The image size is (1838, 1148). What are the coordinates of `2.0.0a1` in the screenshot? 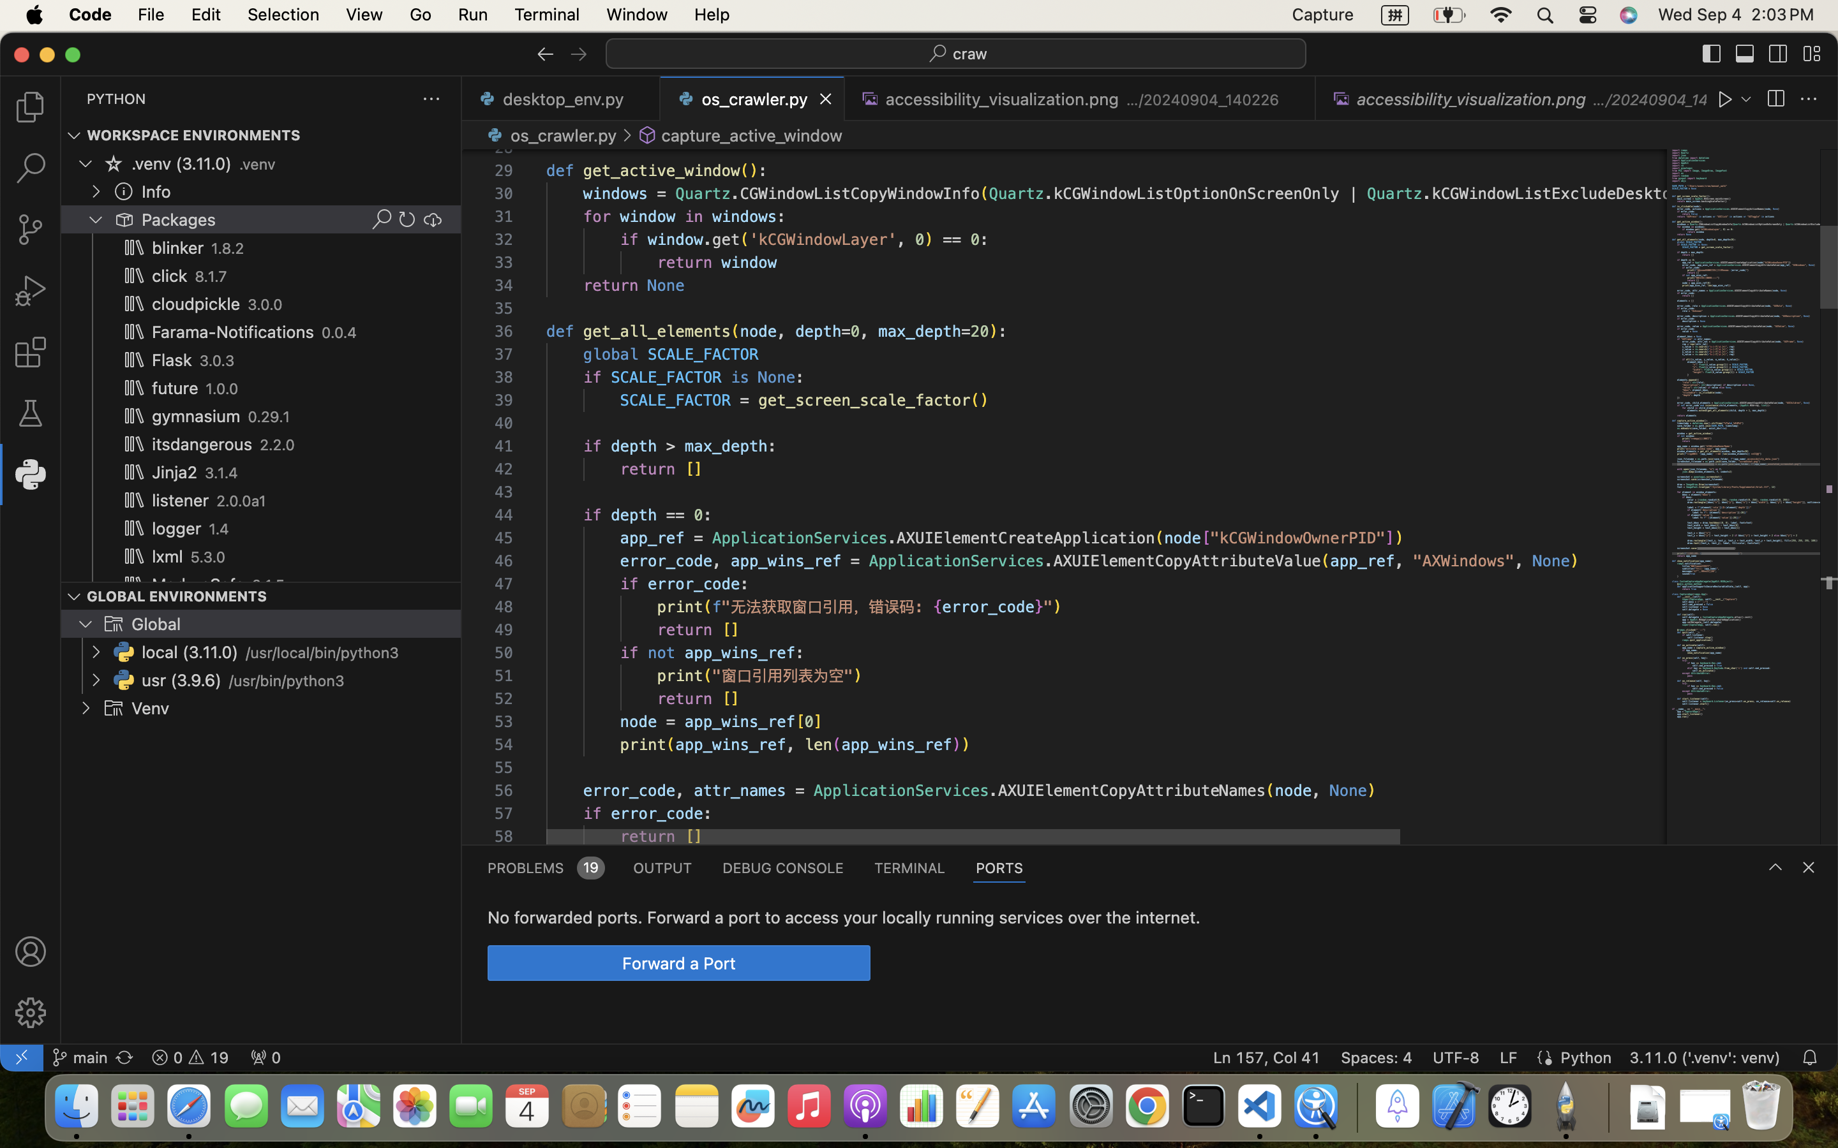 It's located at (242, 501).